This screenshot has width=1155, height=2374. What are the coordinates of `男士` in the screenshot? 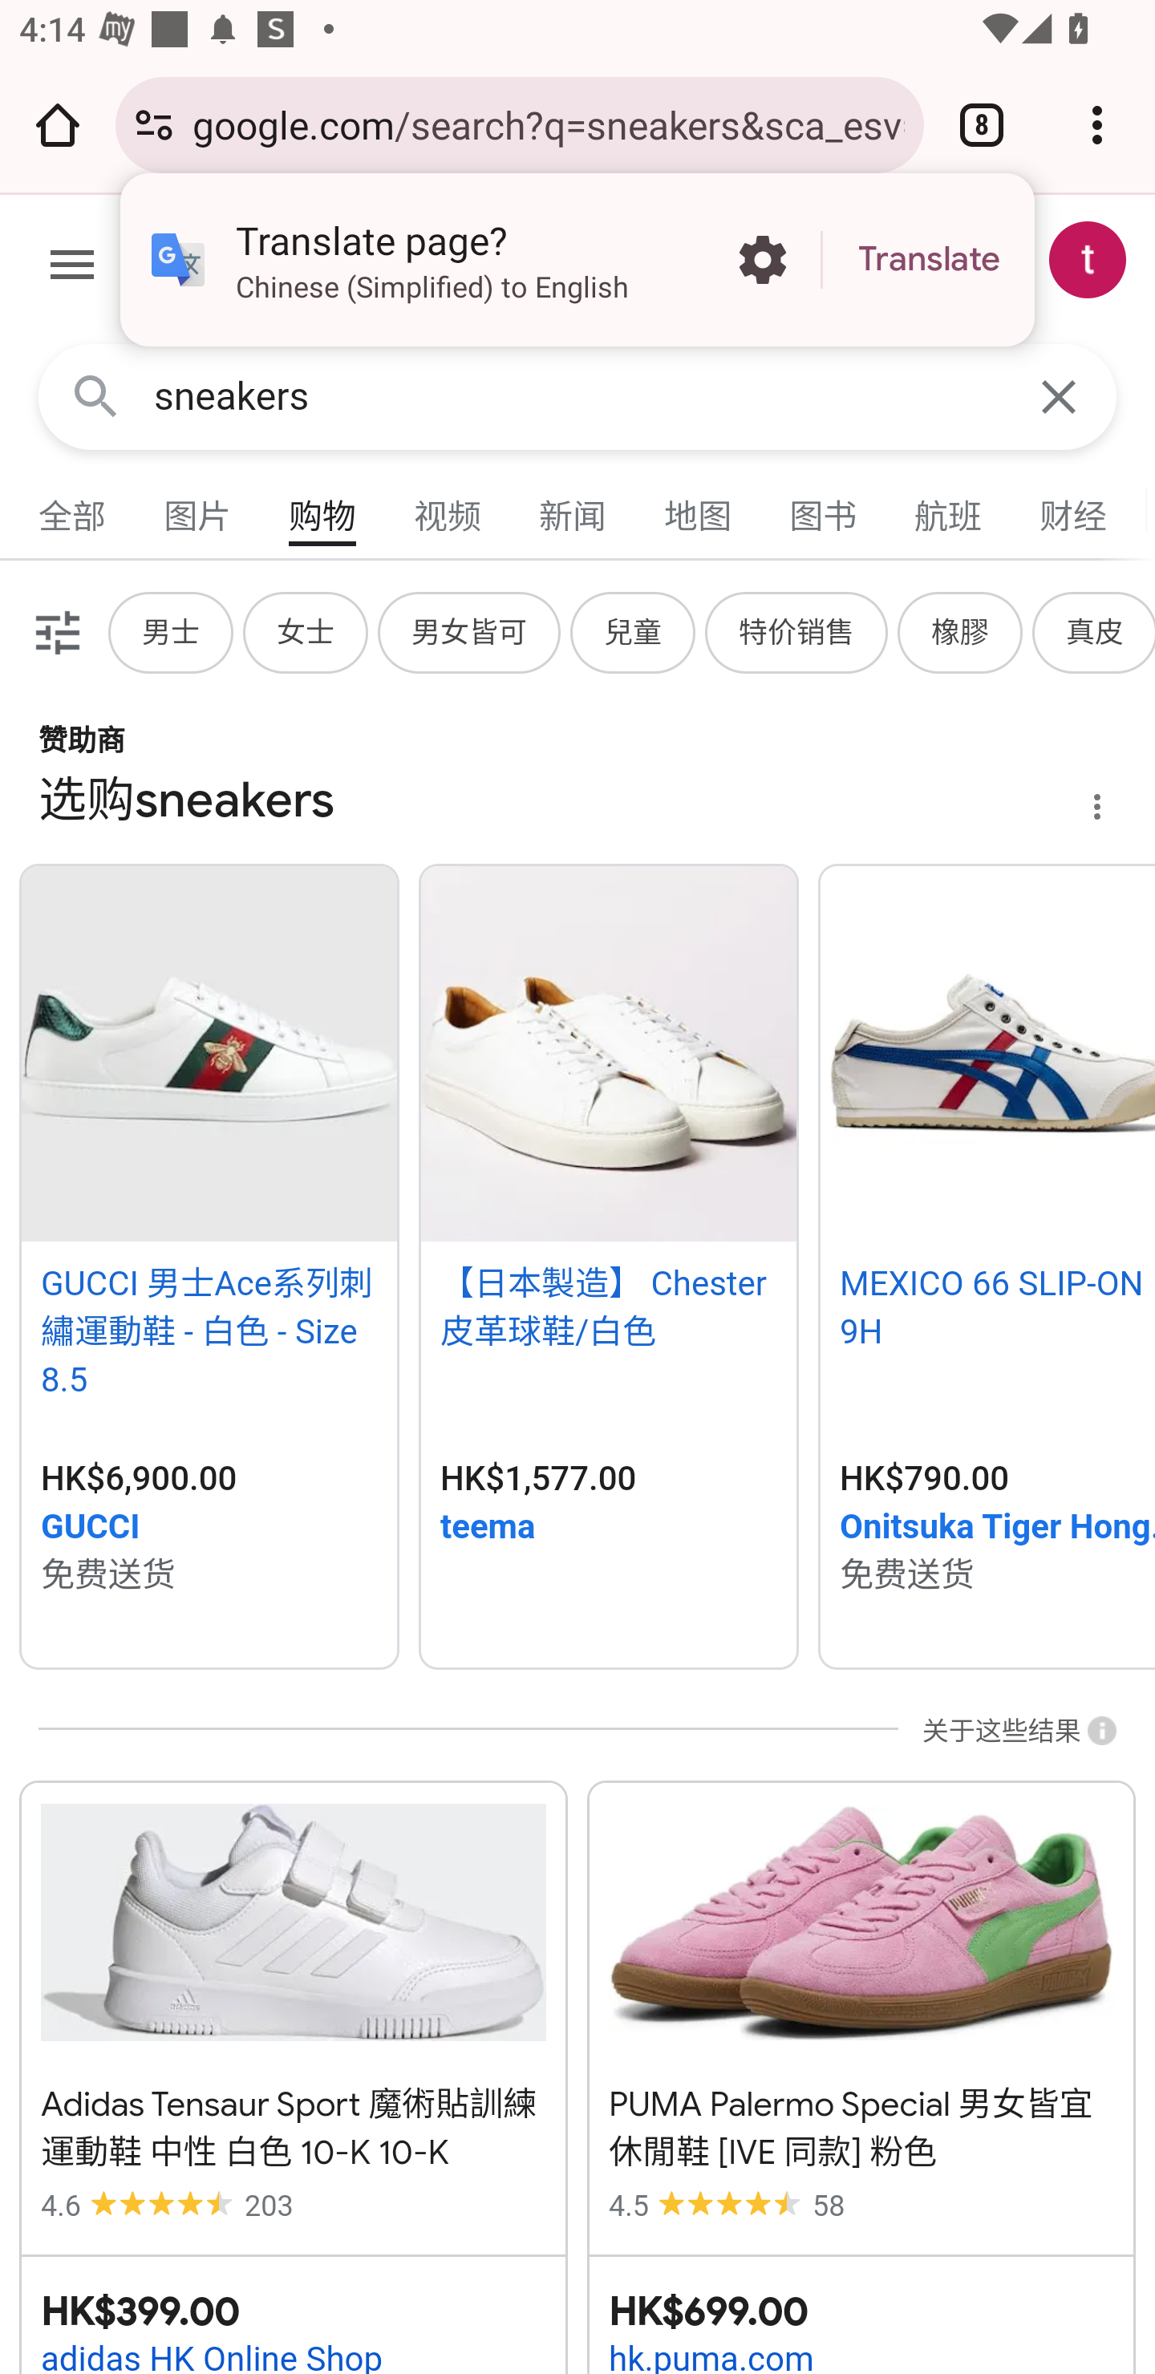 It's located at (172, 632).